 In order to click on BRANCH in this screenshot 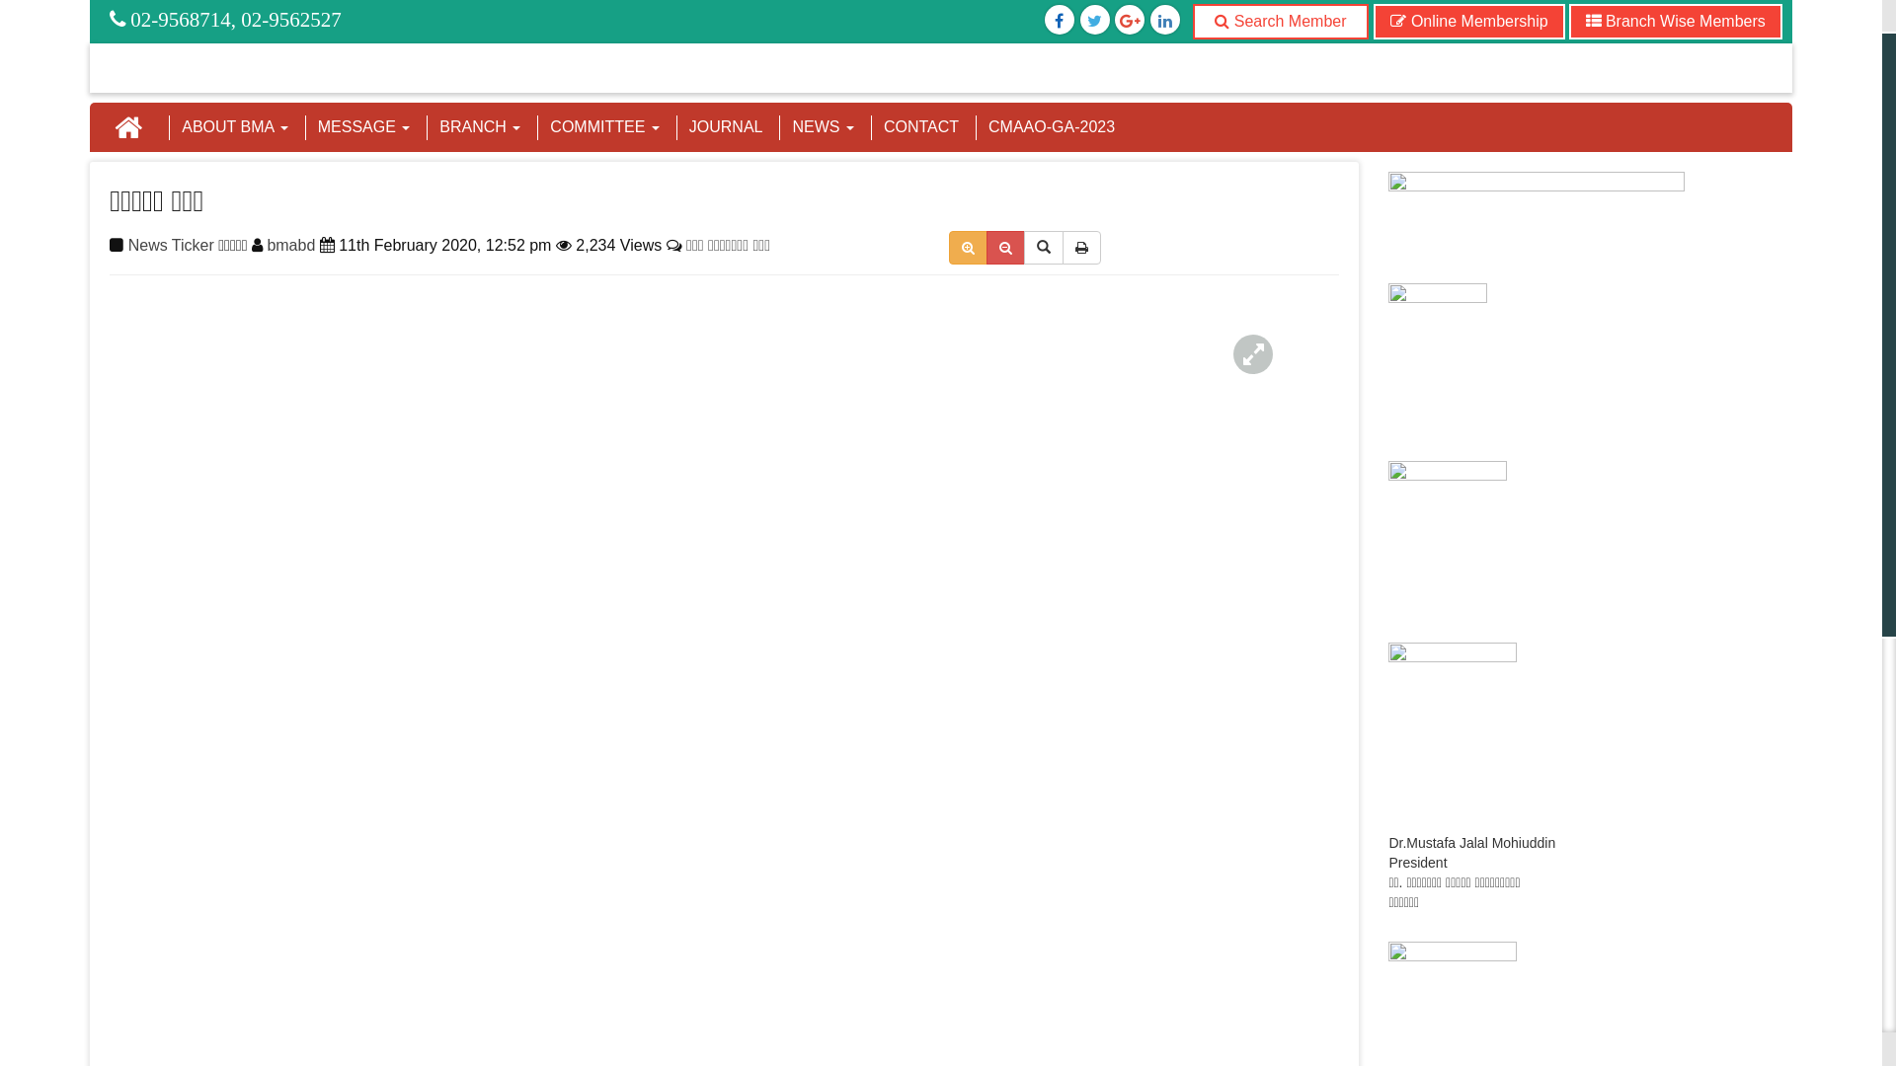, I will do `click(480, 127)`.